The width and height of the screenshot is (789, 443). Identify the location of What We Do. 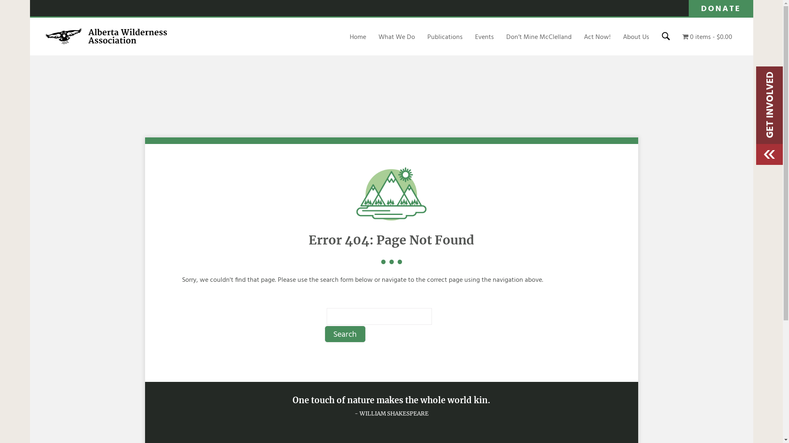
(397, 37).